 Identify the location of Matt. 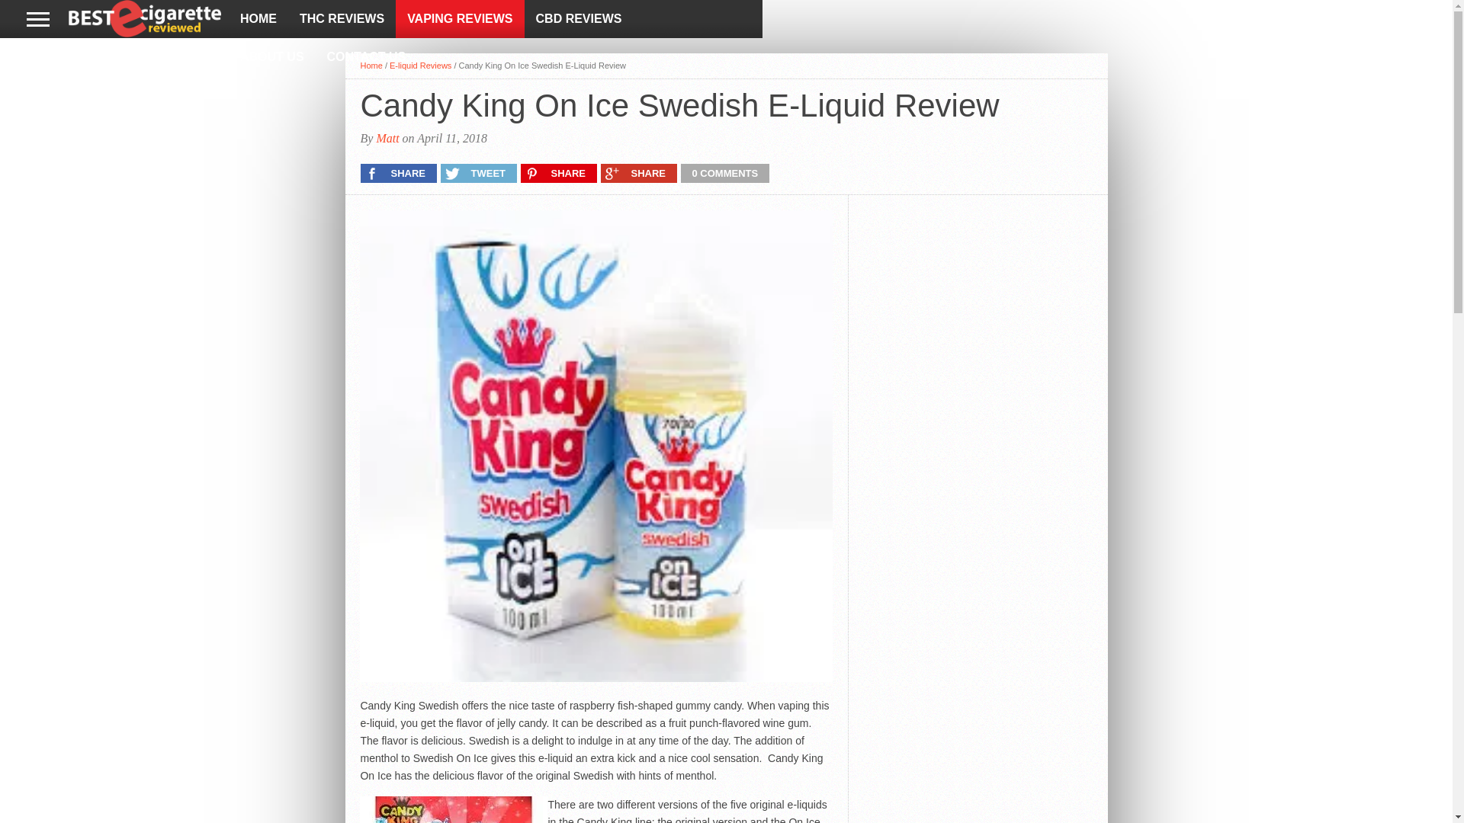
(387, 138).